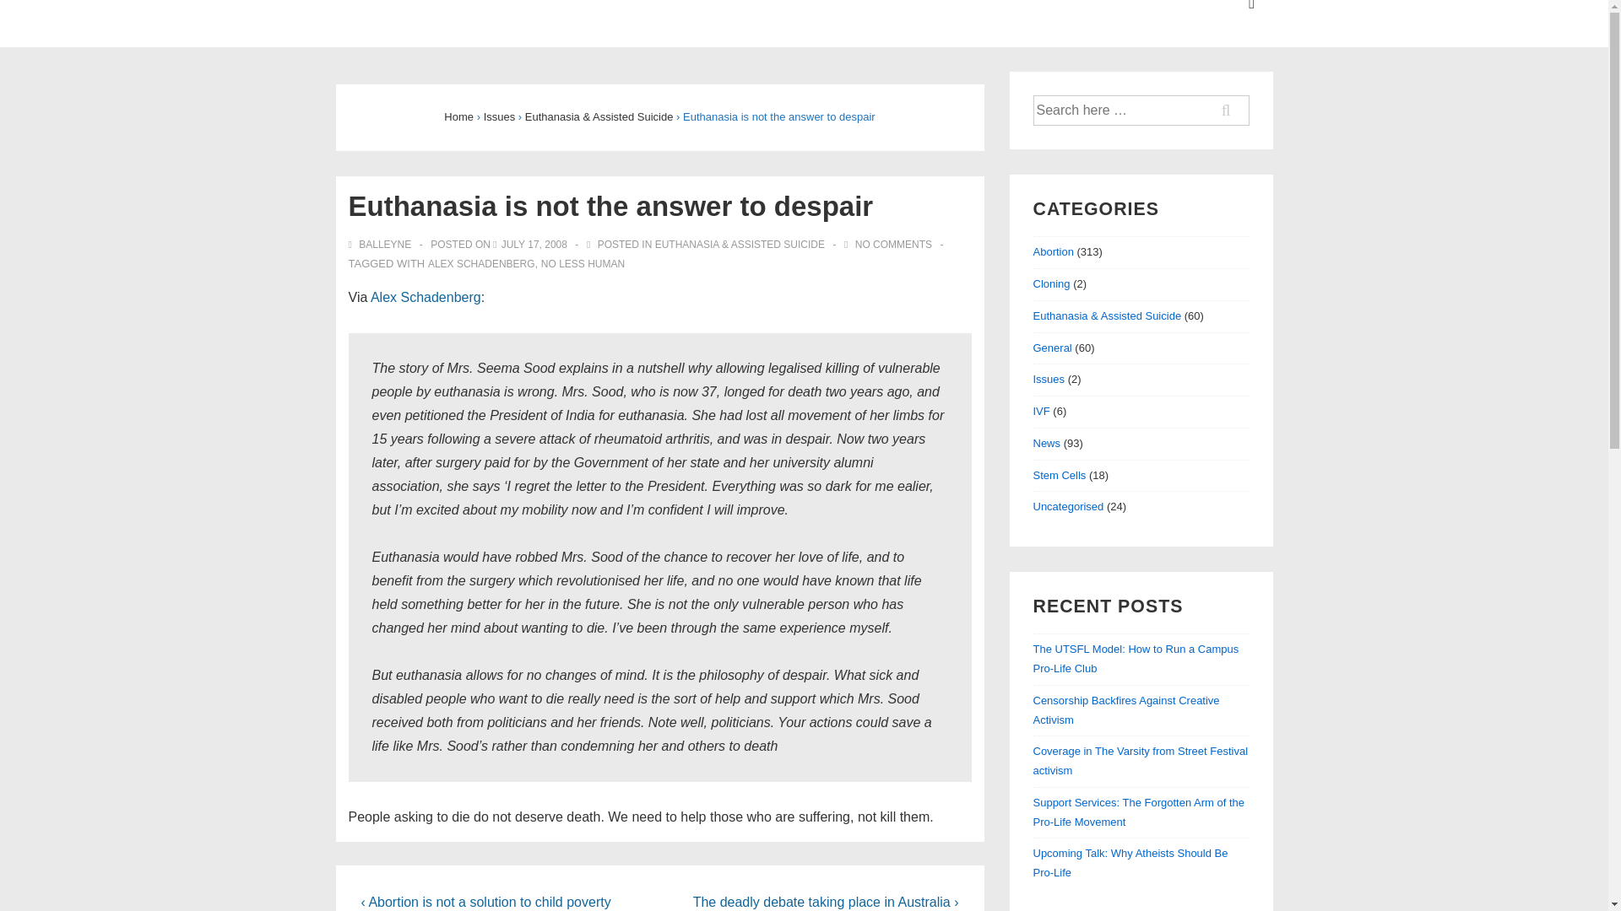 Image resolution: width=1621 pixels, height=911 pixels. What do you see at coordinates (534, 245) in the screenshot?
I see `JULY 17, 2008` at bounding box center [534, 245].